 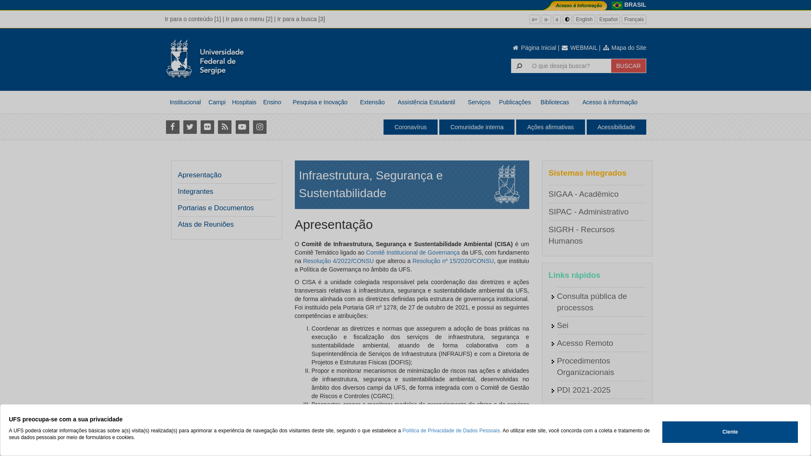 I want to click on Flickr, so click(x=207, y=127).